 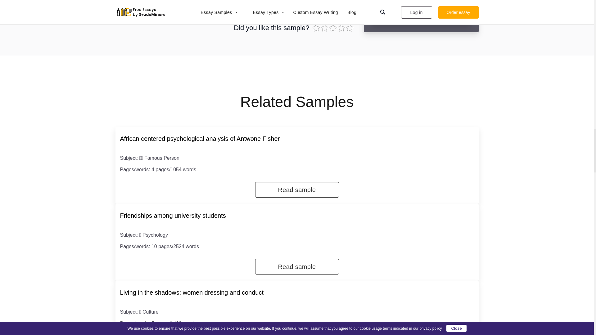 I want to click on 24 votes, average: 4,7 out of 5, so click(x=325, y=28).